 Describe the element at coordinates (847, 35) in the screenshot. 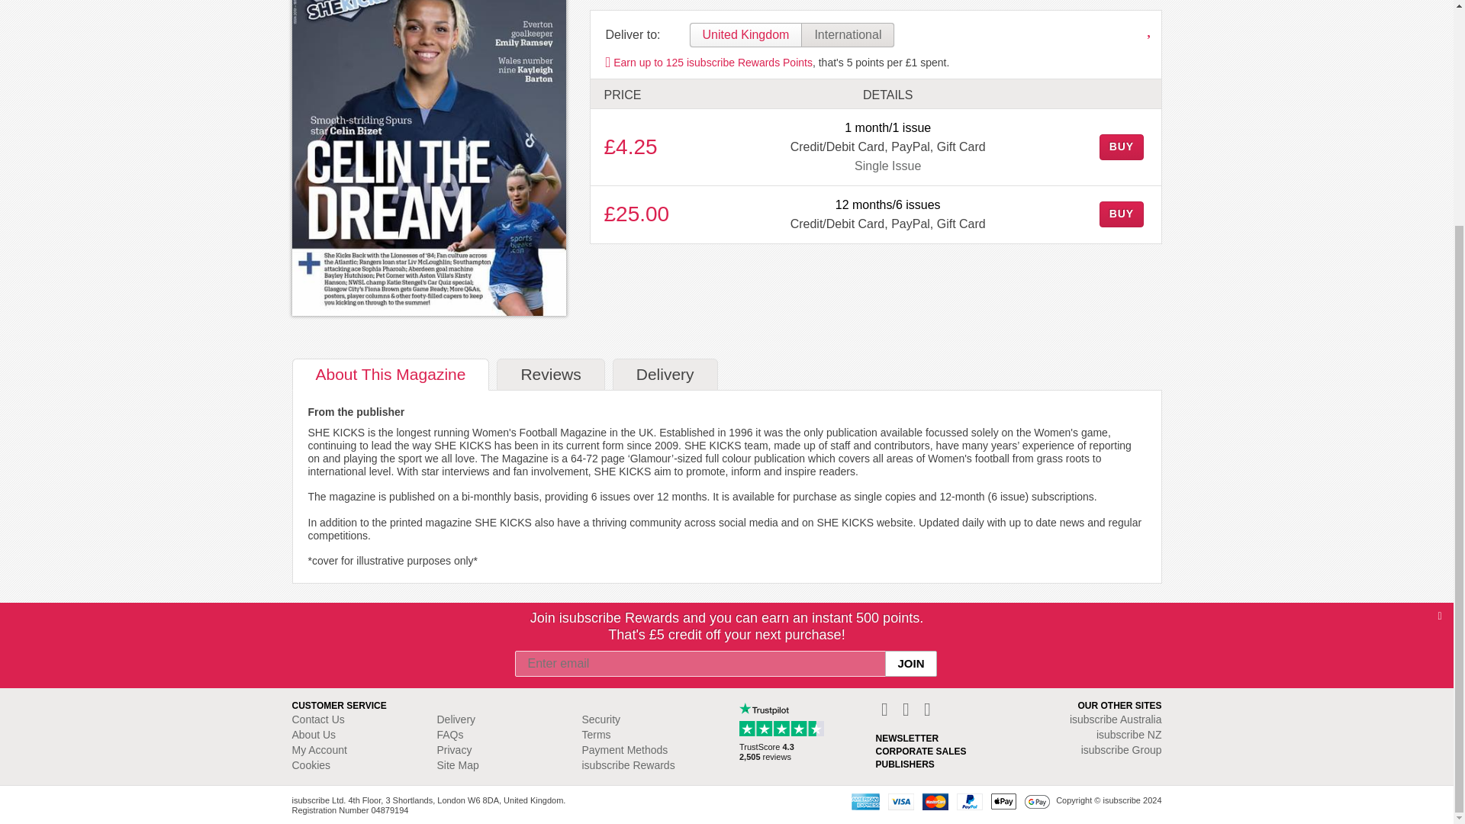

I see `International Delivery` at that location.